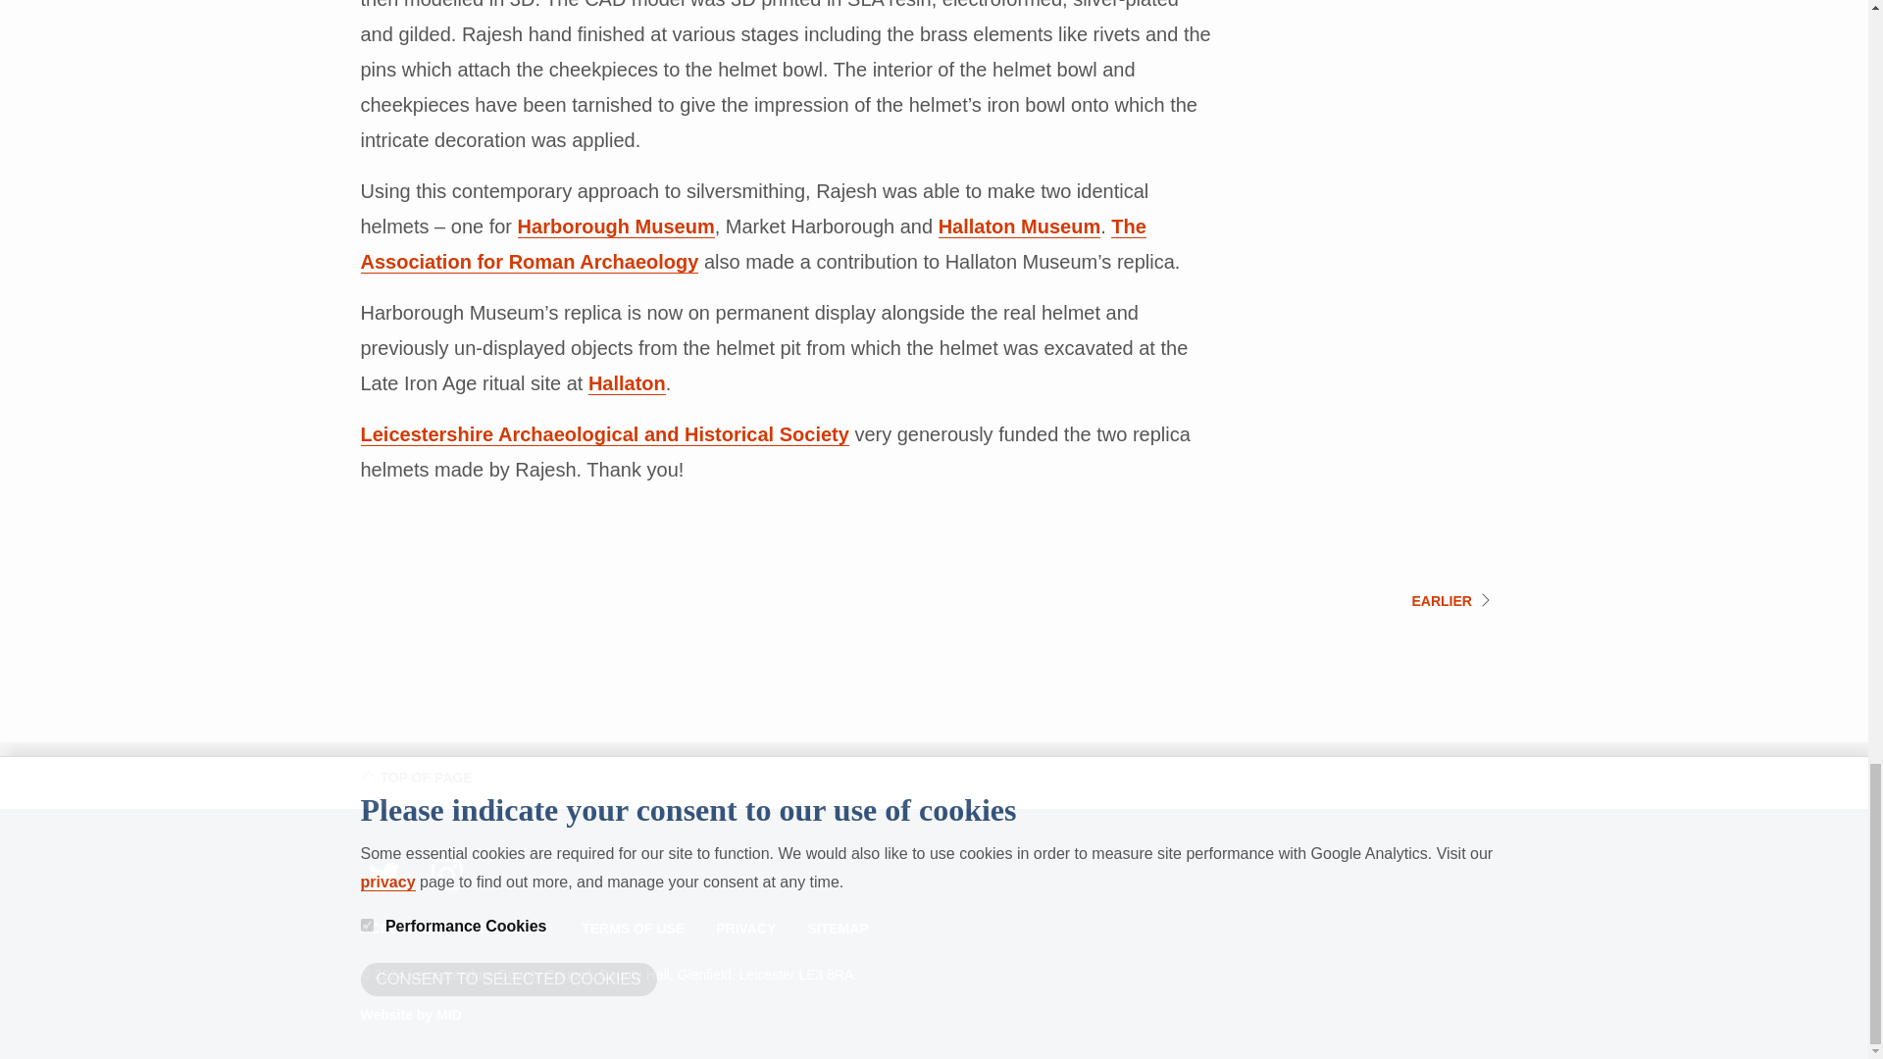  I want to click on TOP OF PAGE, so click(416, 778).